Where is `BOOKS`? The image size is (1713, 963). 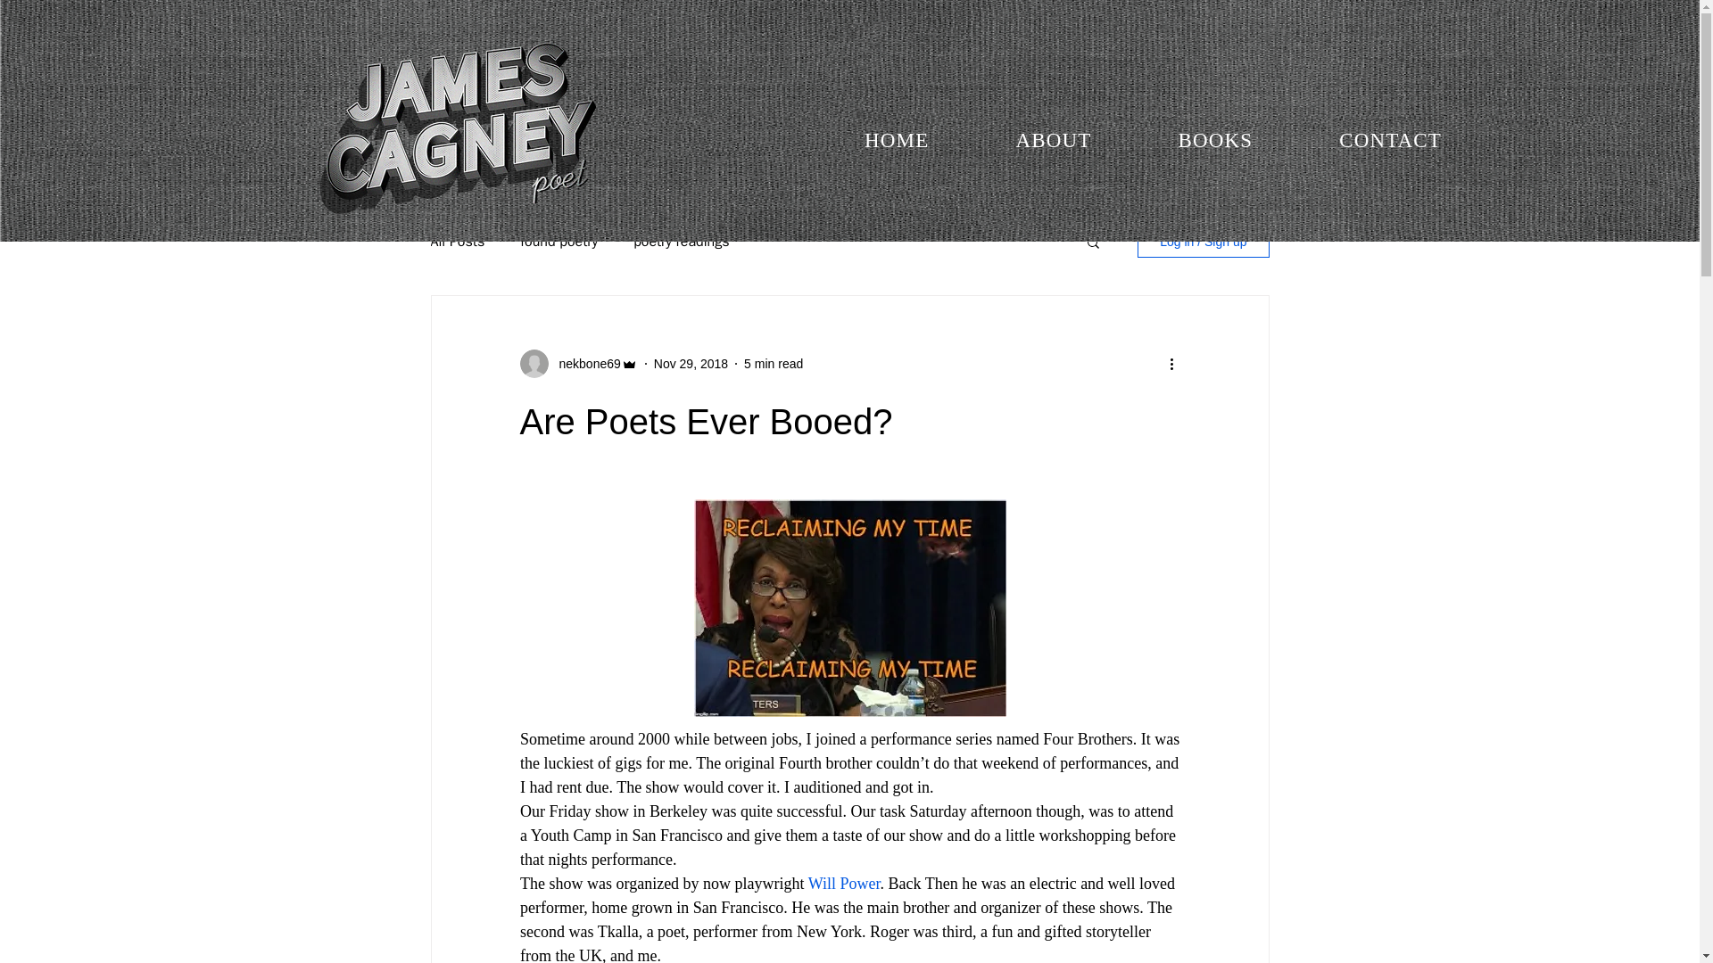 BOOKS is located at coordinates (1215, 141).